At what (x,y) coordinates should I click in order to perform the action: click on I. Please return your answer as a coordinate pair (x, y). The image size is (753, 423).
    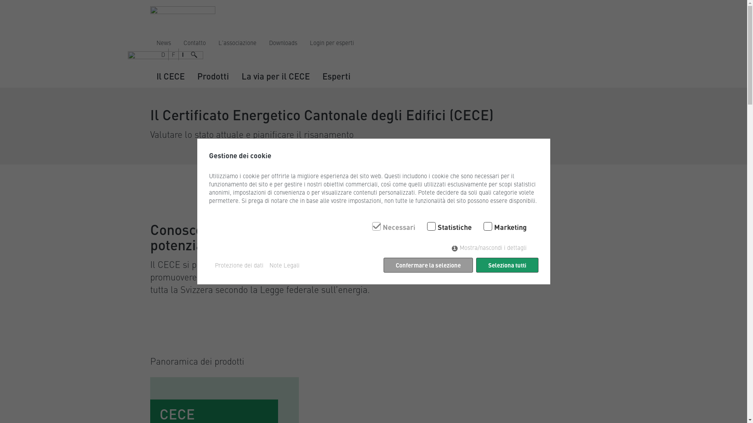
    Looking at the image, I should click on (183, 54).